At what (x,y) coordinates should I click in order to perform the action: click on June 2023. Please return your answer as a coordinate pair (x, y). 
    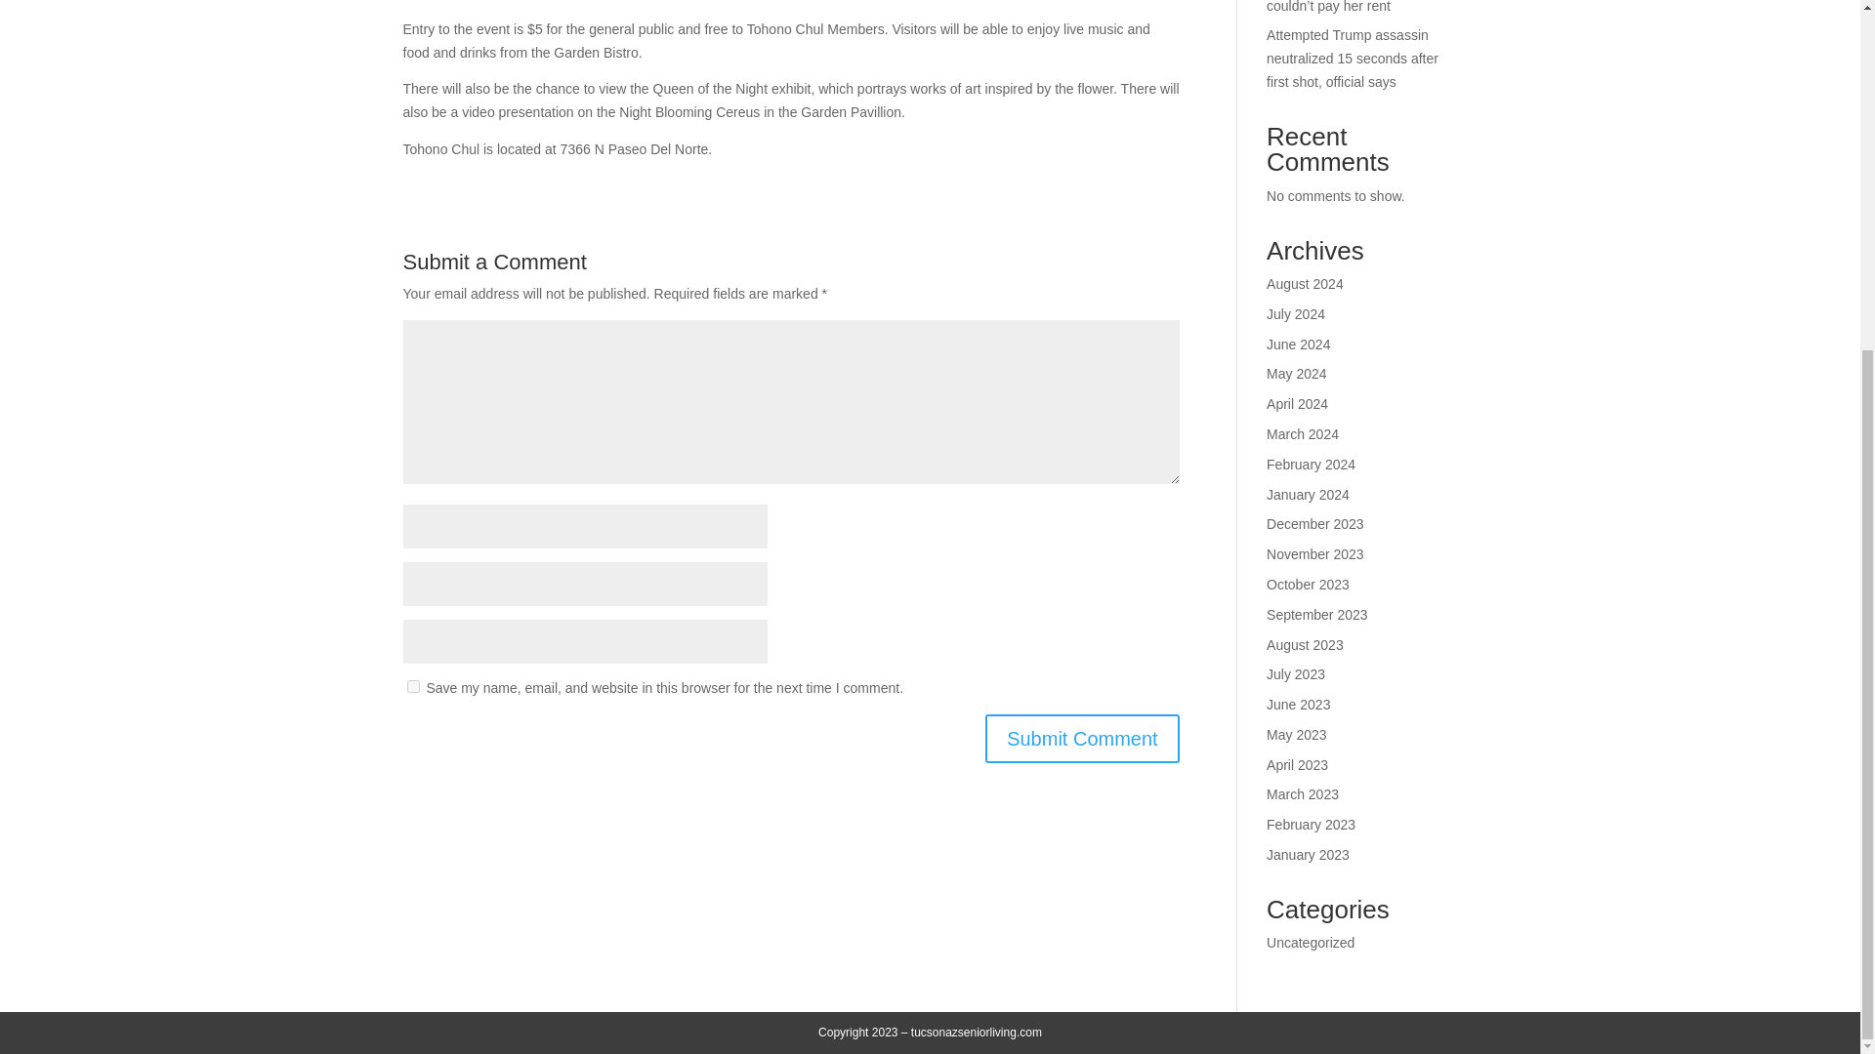
    Looking at the image, I should click on (1298, 705).